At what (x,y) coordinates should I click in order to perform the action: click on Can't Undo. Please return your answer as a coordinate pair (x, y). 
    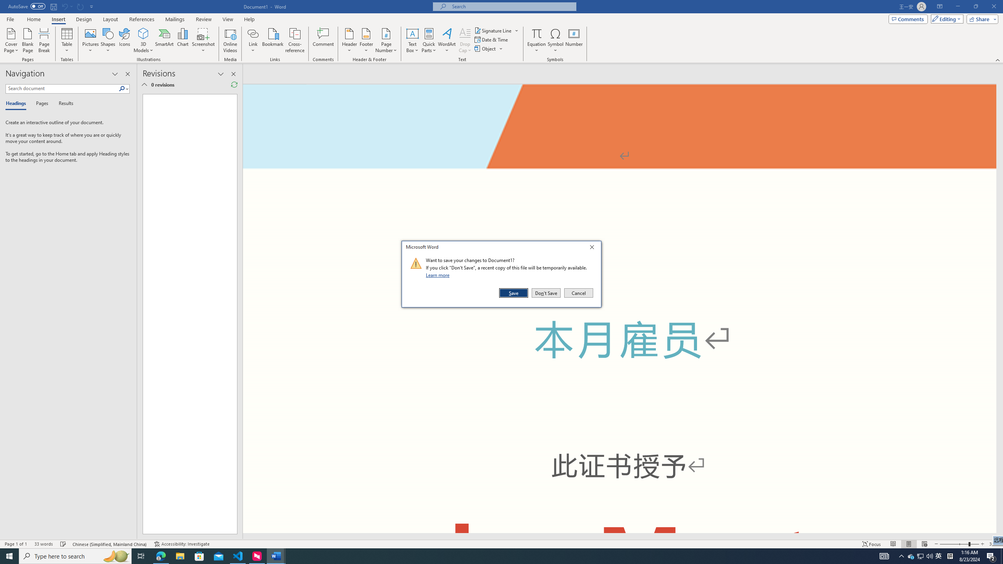
    Looking at the image, I should click on (67, 6).